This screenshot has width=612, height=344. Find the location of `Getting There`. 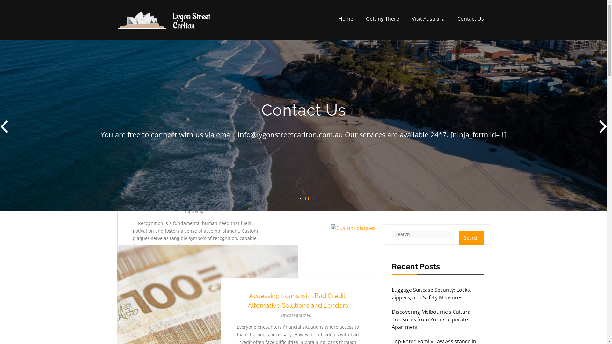

Getting There is located at coordinates (382, 19).